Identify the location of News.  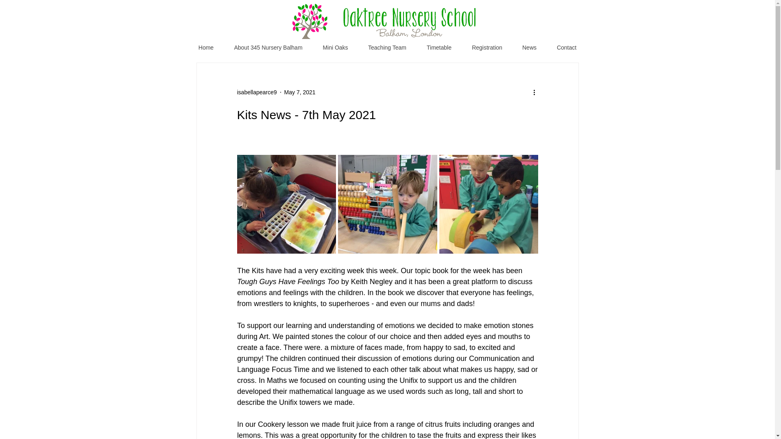
(530, 48).